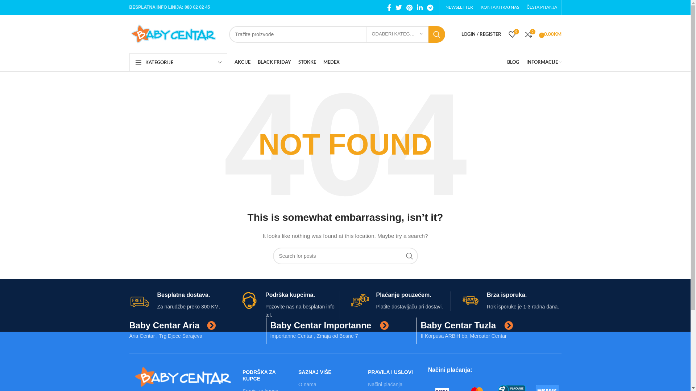 This screenshot has height=391, width=696. Describe the element at coordinates (544, 62) in the screenshot. I see `INFORMACIJE` at that location.